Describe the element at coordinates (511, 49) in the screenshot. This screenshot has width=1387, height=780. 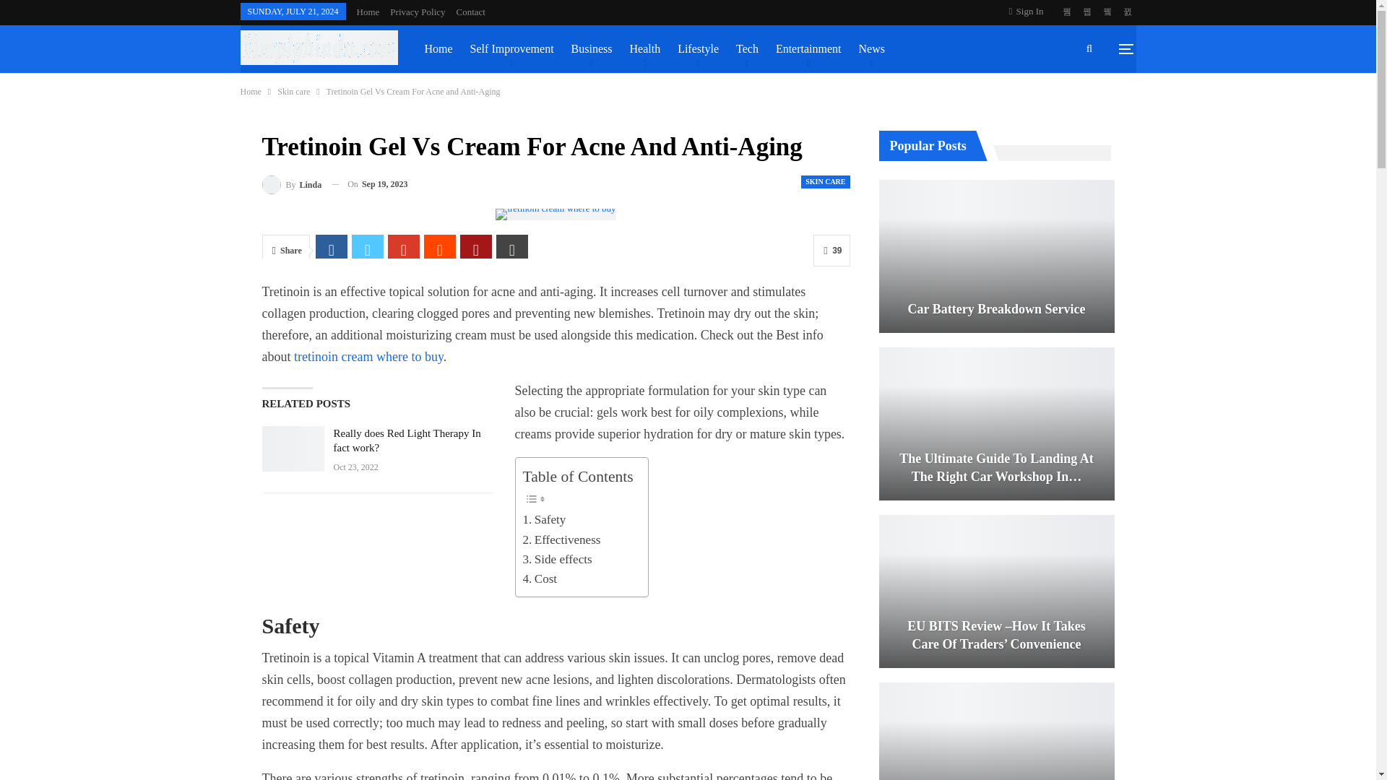
I see `Self Improvement` at that location.